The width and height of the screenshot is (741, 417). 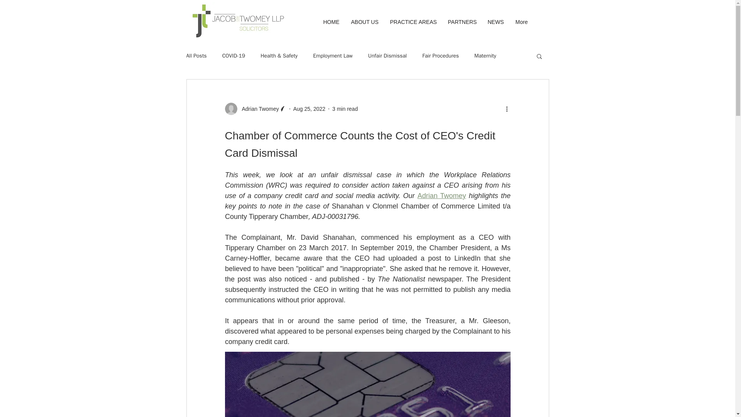 What do you see at coordinates (333, 56) in the screenshot?
I see `Employment Law` at bounding box center [333, 56].